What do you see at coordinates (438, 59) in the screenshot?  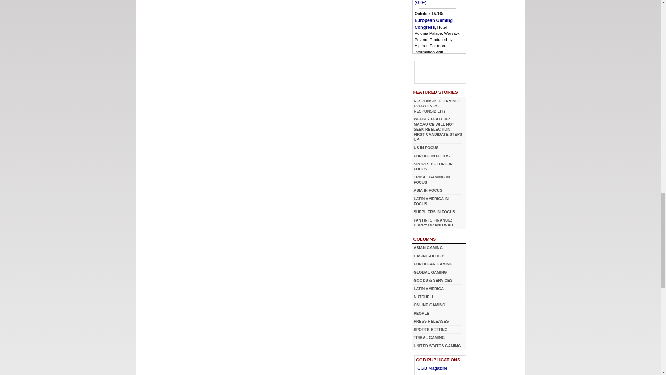 I see `European Gaming Congress` at bounding box center [438, 59].